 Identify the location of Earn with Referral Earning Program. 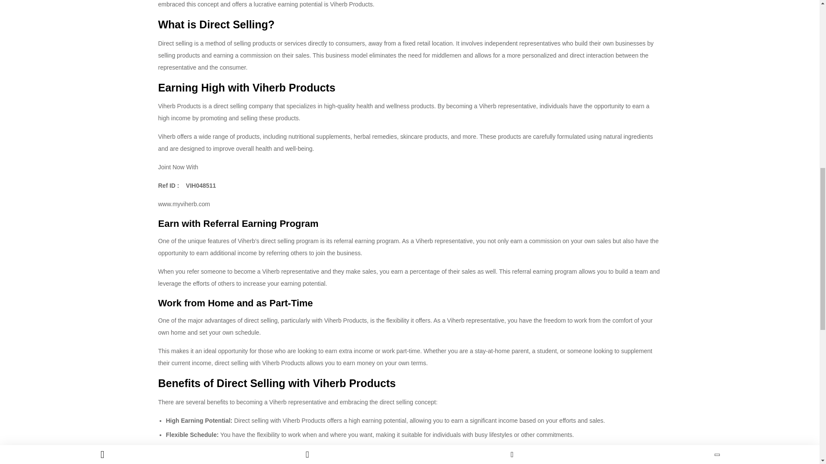
(238, 223).